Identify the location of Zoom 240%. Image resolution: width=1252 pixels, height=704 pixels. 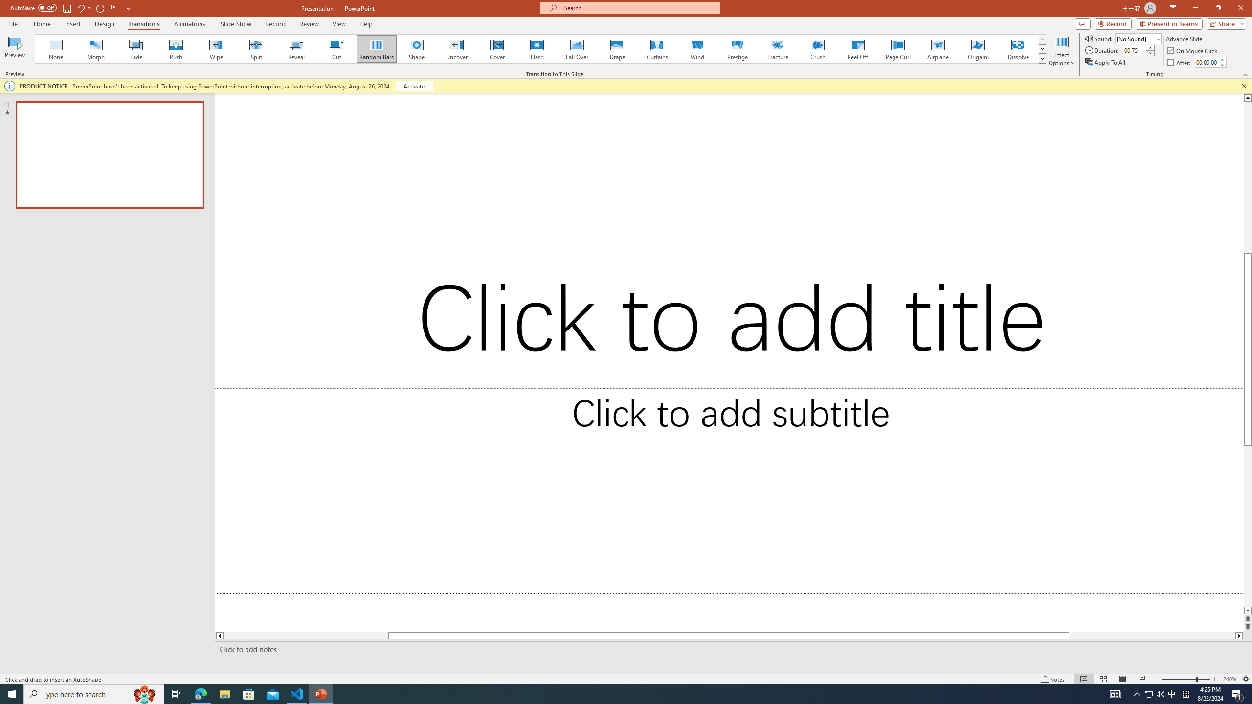
(1230, 679).